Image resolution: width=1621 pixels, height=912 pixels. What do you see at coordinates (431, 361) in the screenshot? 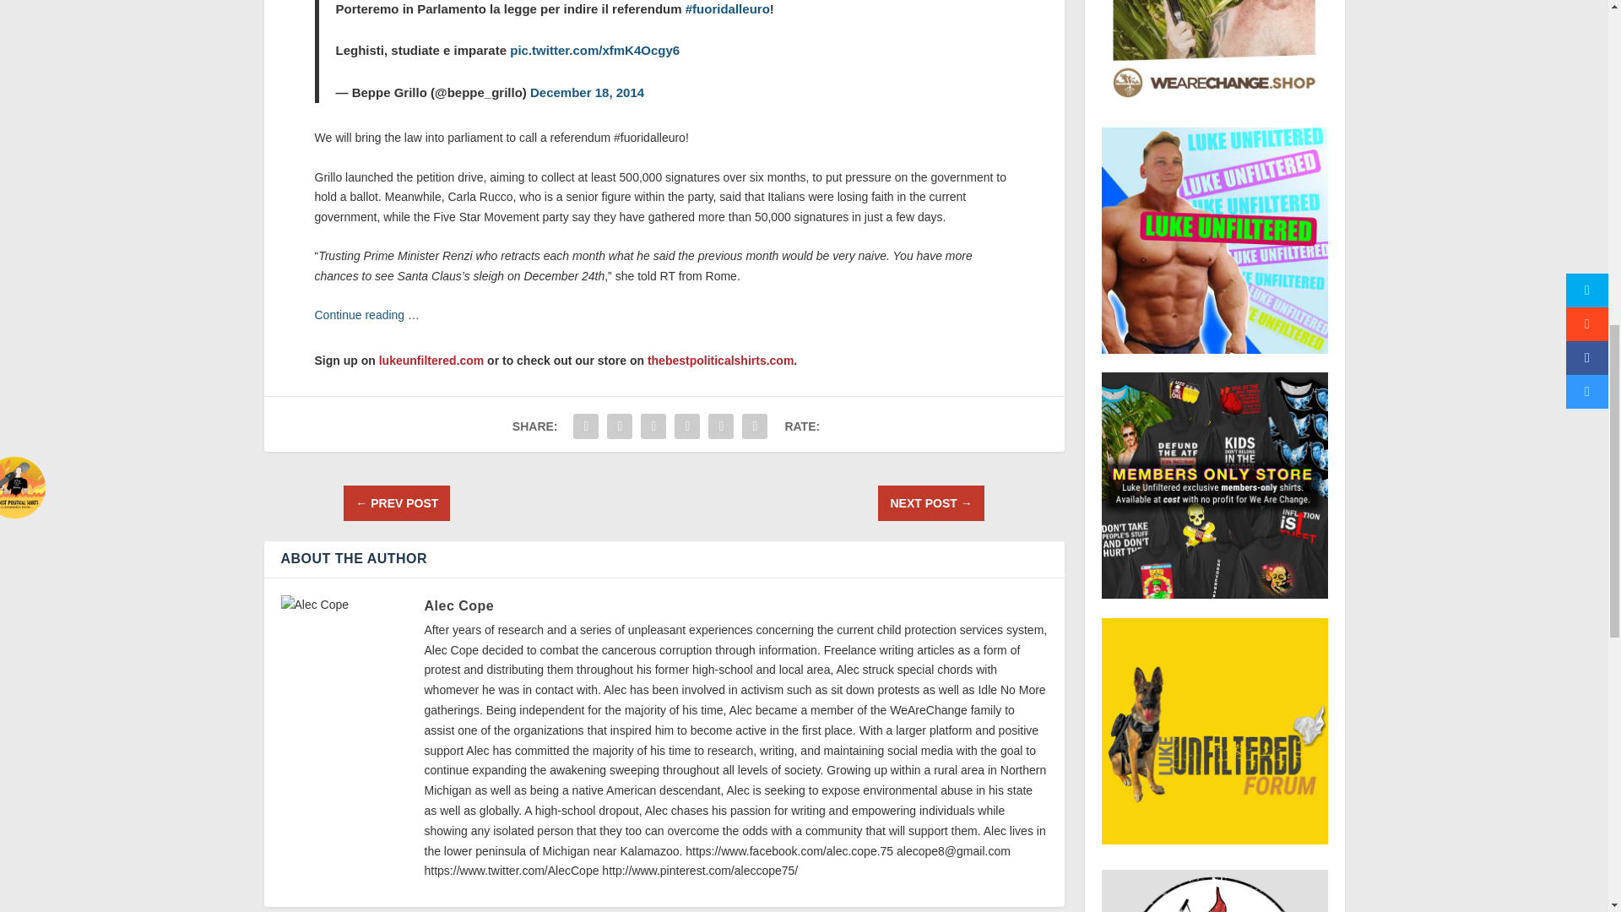
I see `lukeunfiltered.com` at bounding box center [431, 361].